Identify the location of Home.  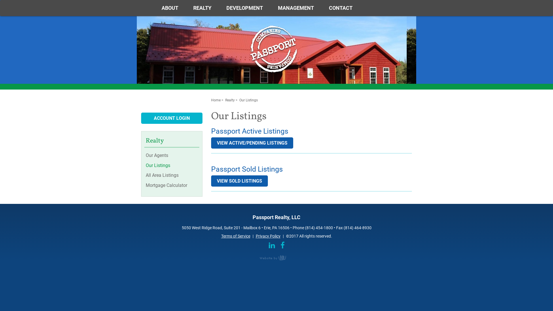
(215, 100).